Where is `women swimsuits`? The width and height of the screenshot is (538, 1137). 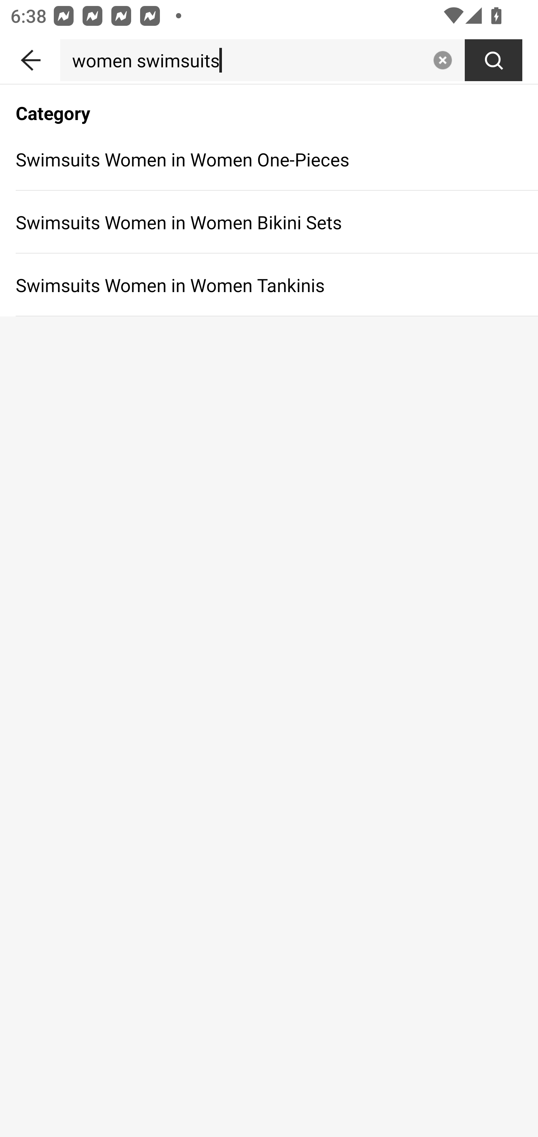
women swimsuits is located at coordinates (244, 60).